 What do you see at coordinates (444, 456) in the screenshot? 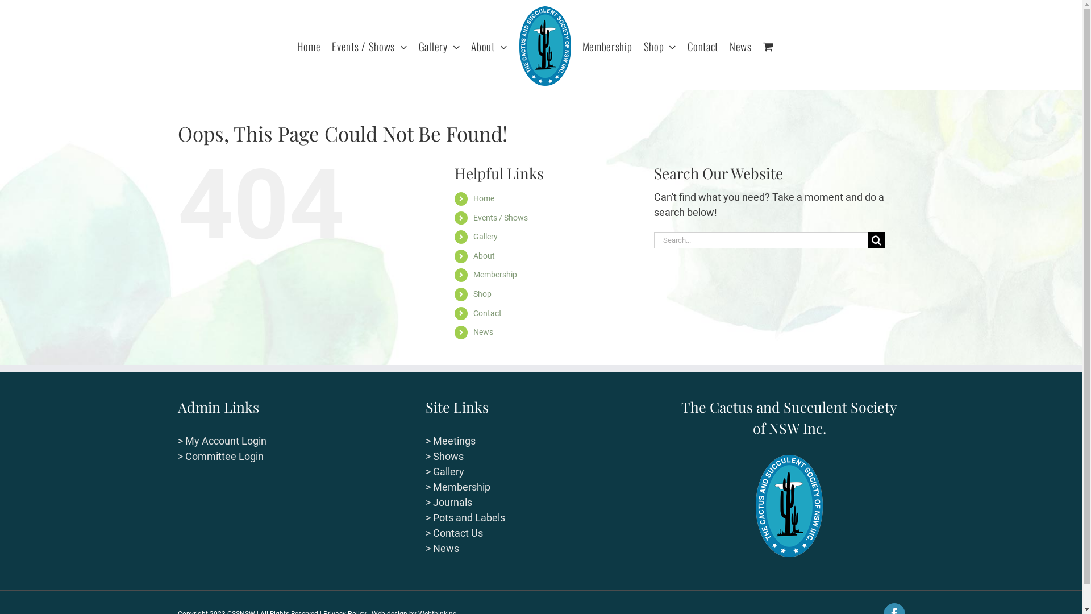
I see `> Shows` at bounding box center [444, 456].